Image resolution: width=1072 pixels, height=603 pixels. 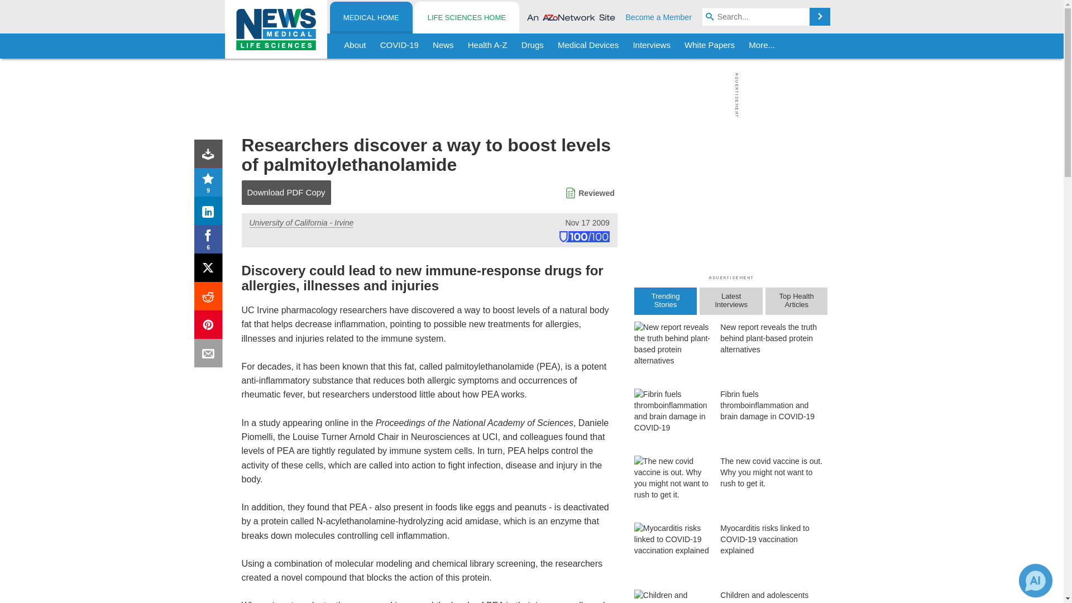 What do you see at coordinates (443, 46) in the screenshot?
I see `News` at bounding box center [443, 46].